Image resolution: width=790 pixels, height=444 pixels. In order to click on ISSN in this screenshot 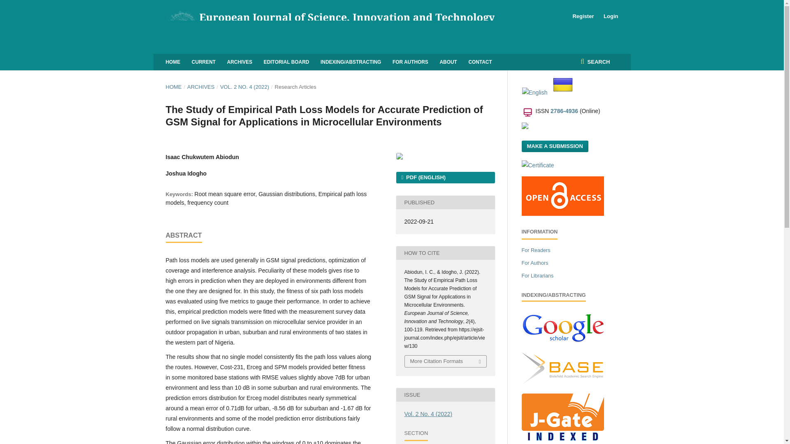, I will do `click(565, 111)`.